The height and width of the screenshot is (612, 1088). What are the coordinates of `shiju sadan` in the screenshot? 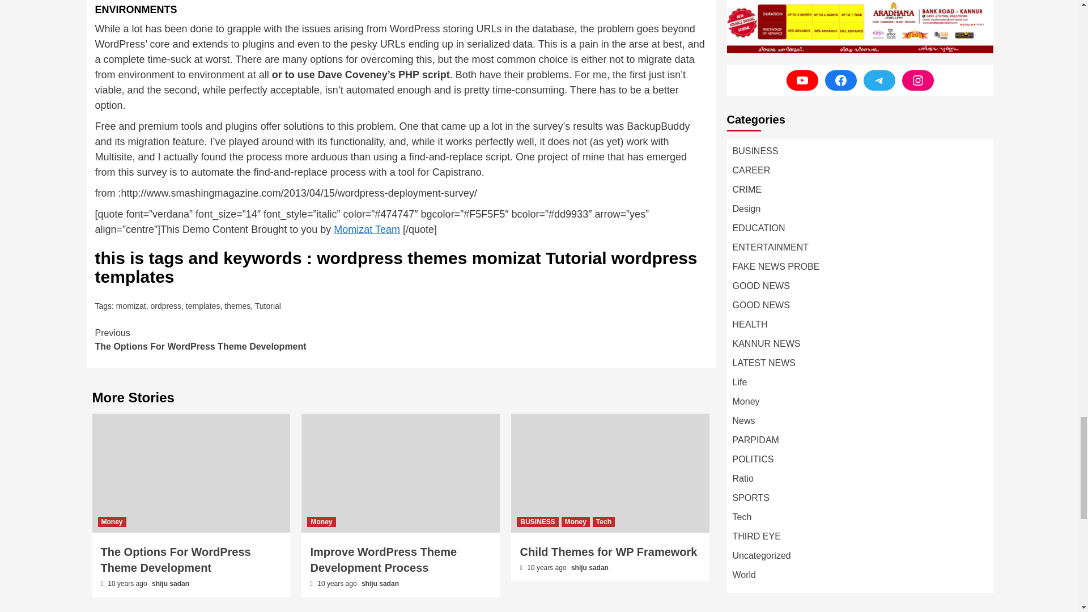 It's located at (321, 521).